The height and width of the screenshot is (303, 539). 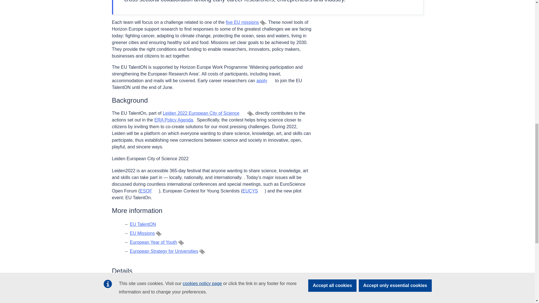 I want to click on five EU missions, so click(x=242, y=22).